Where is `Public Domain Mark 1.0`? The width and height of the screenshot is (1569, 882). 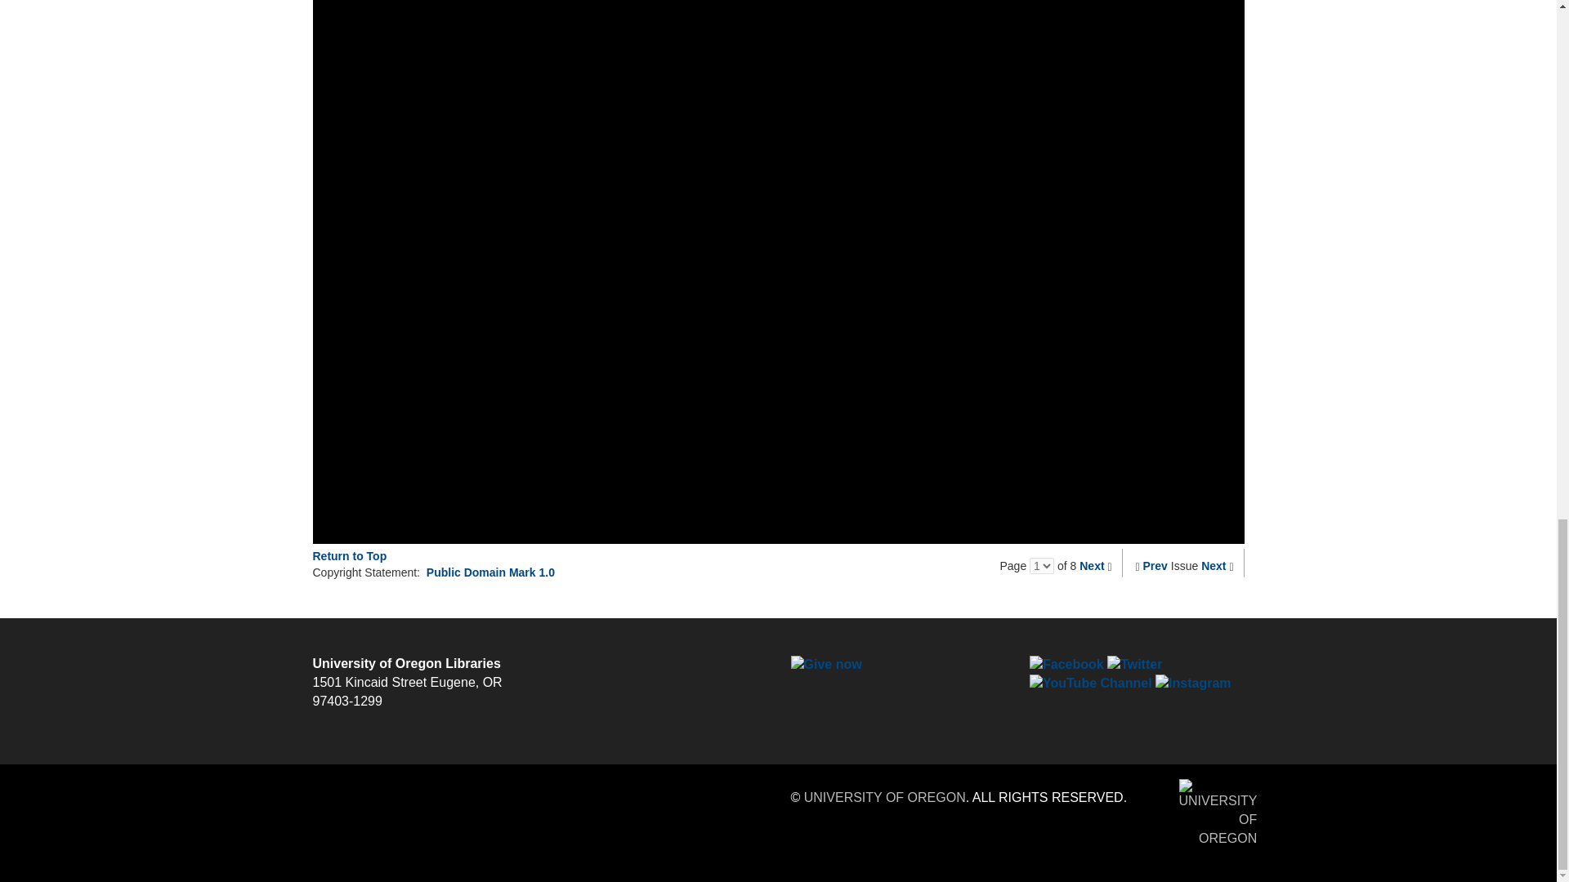 Public Domain Mark 1.0 is located at coordinates (490, 572).